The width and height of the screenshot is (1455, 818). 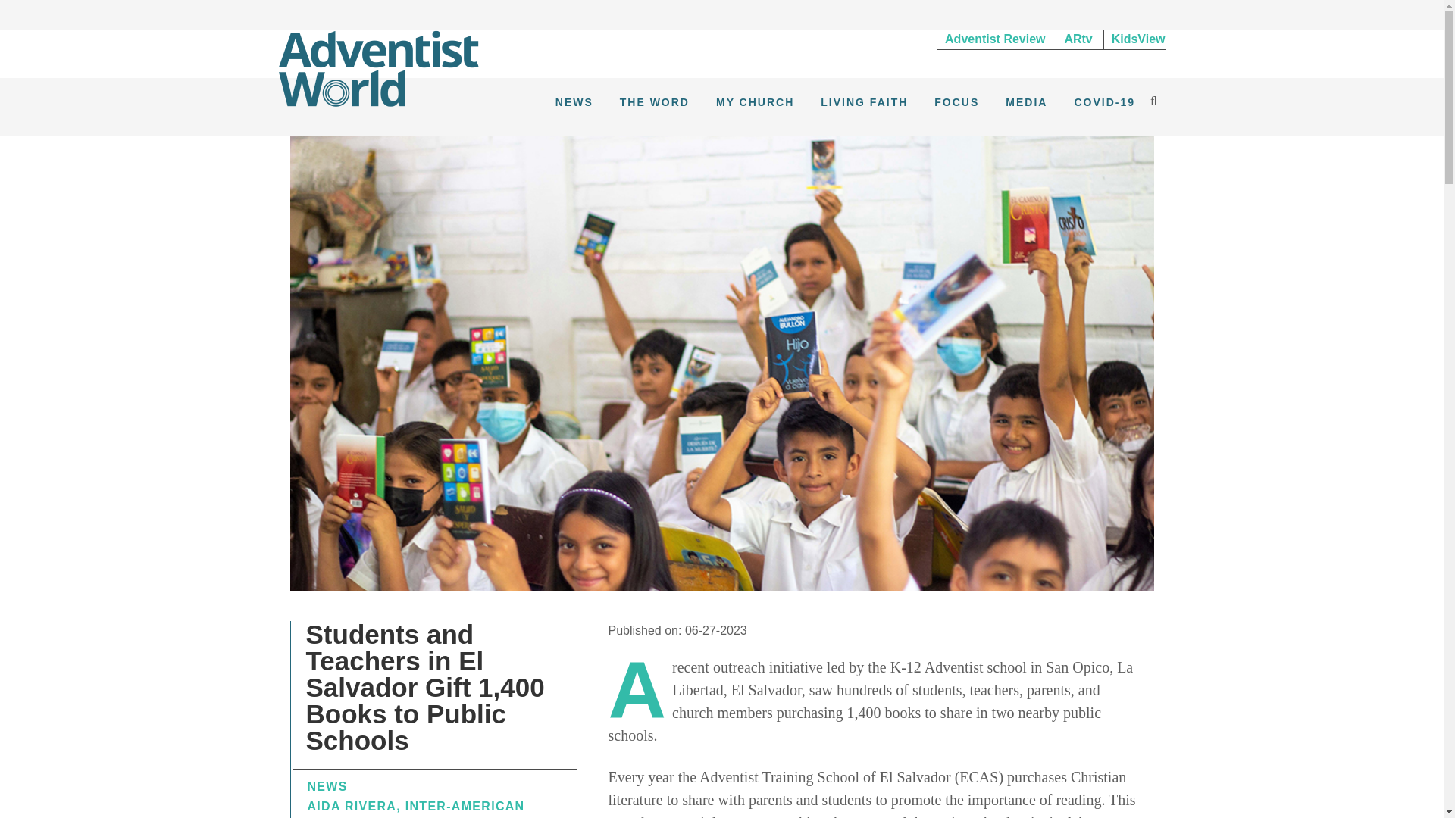 What do you see at coordinates (994, 39) in the screenshot?
I see `Adventist Review` at bounding box center [994, 39].